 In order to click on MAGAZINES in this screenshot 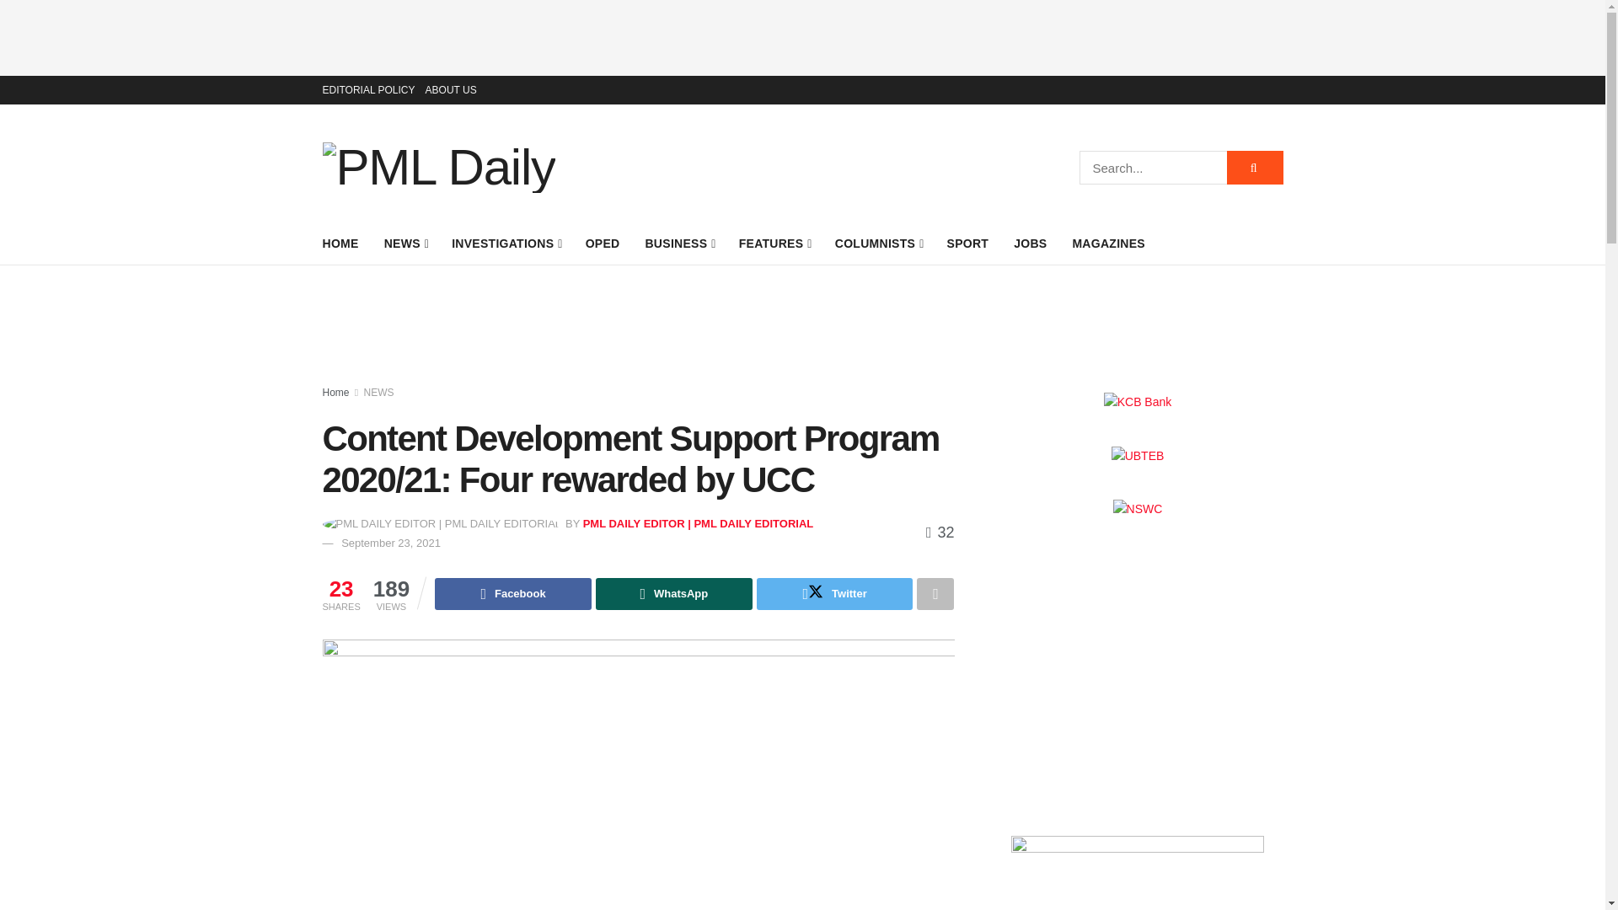, I will do `click(1108, 244)`.